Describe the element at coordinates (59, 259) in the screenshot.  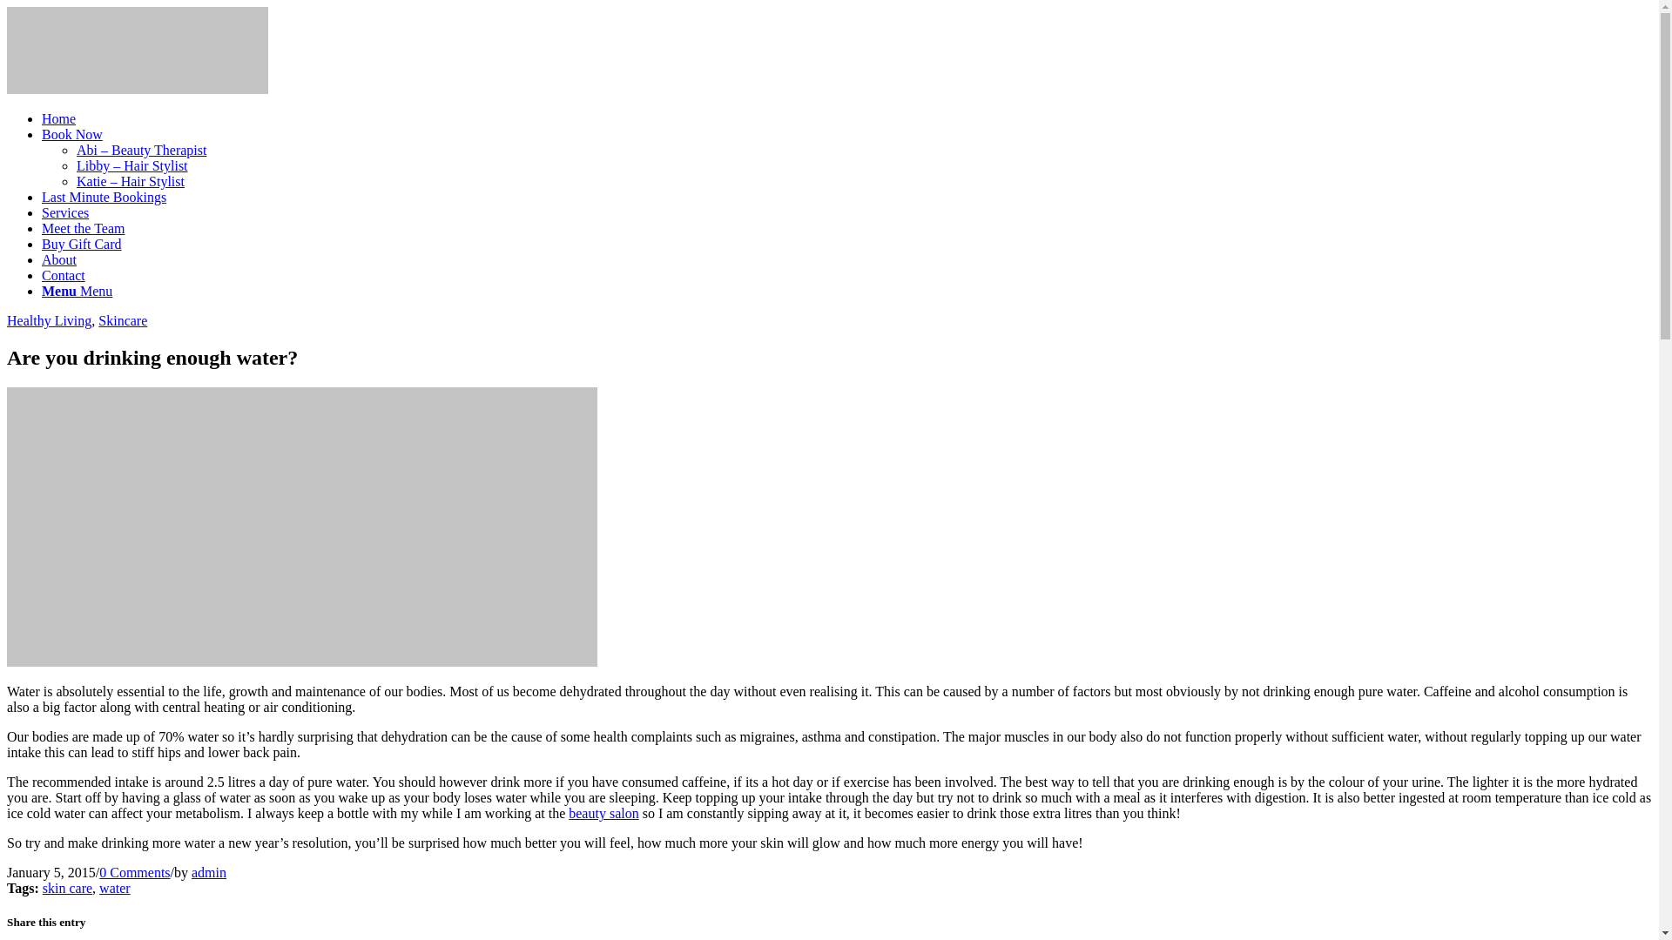
I see `About` at that location.